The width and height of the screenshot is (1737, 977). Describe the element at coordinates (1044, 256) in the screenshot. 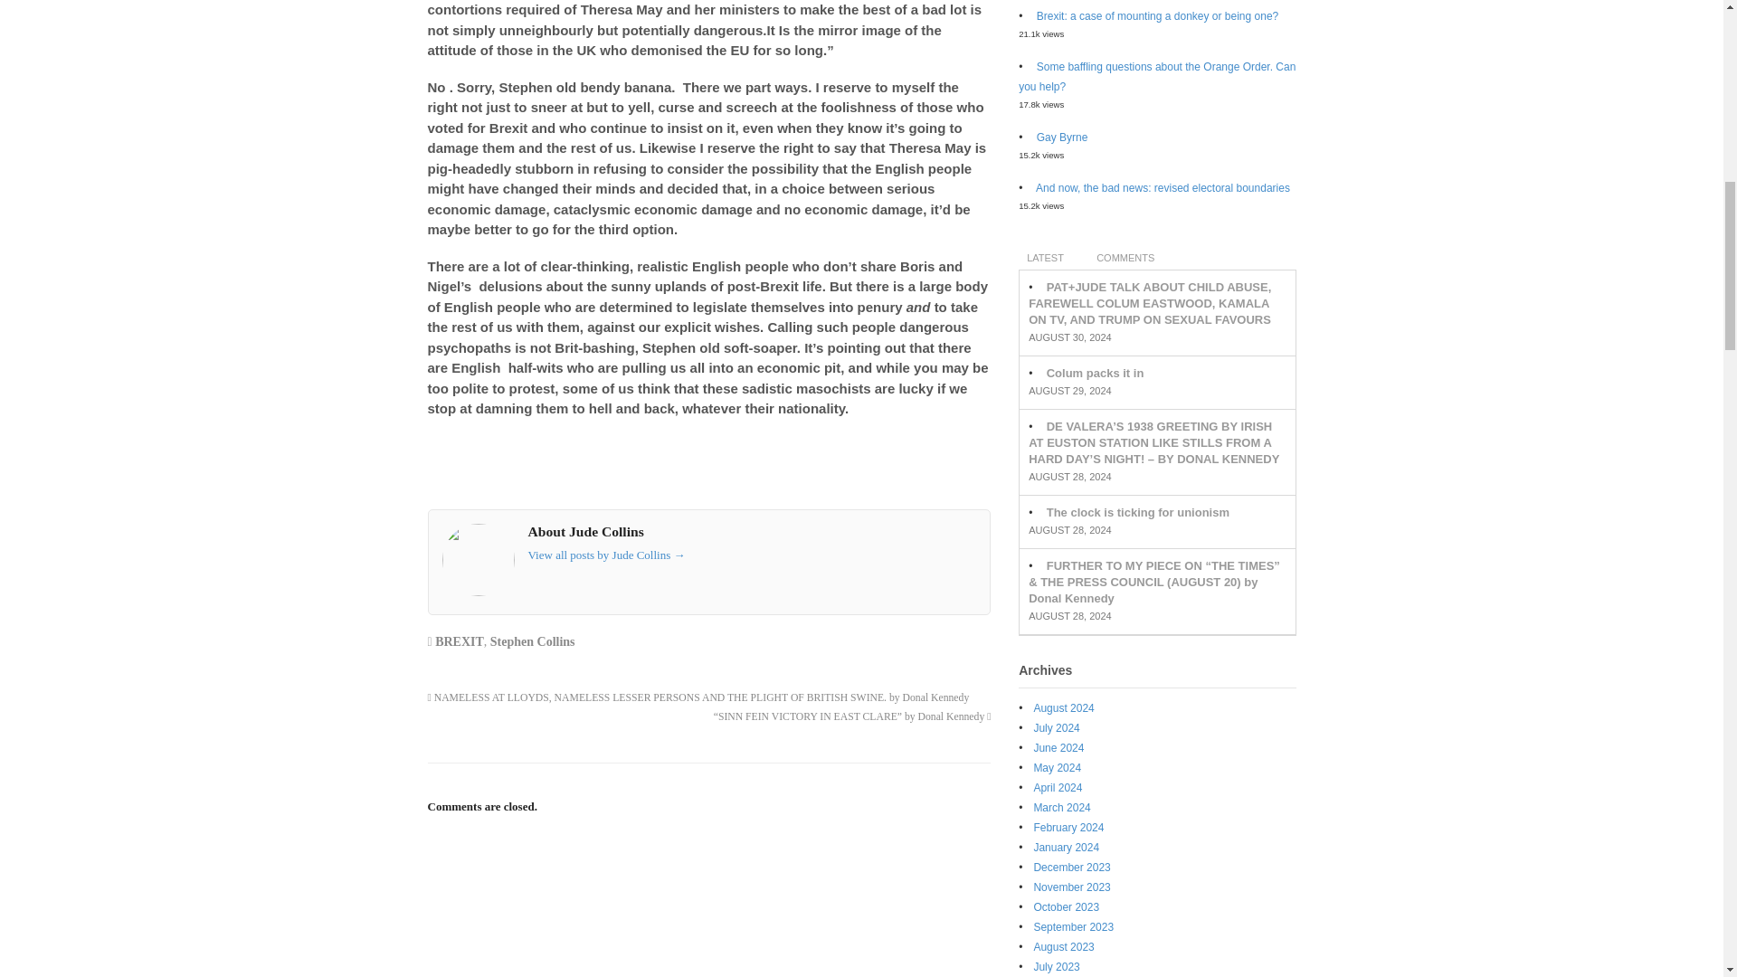

I see `LATEST` at that location.